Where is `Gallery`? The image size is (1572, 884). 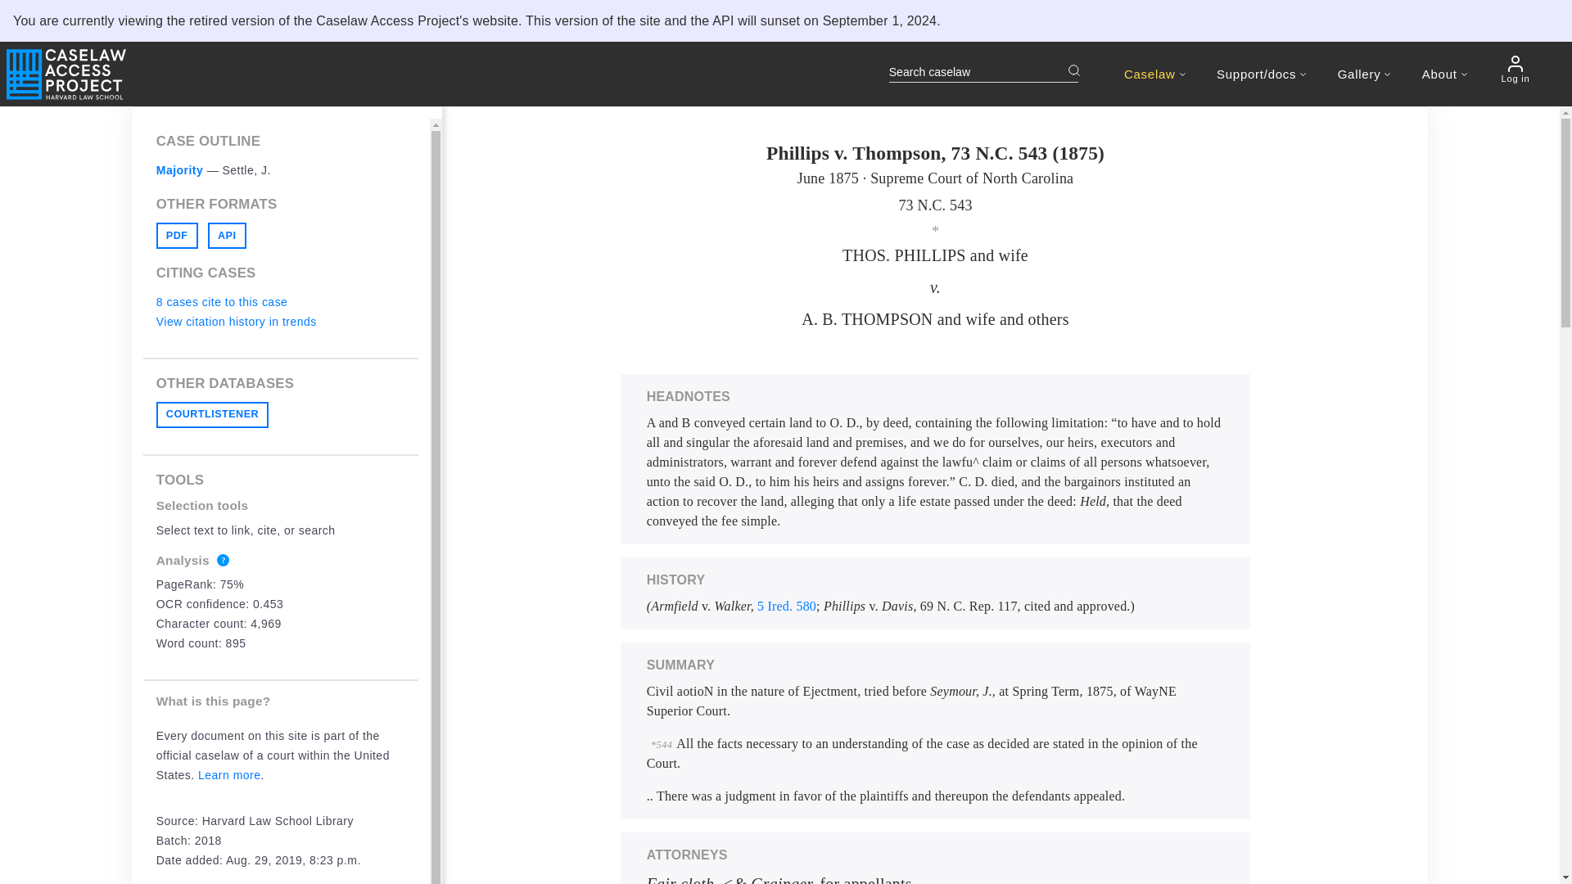 Gallery is located at coordinates (1364, 74).